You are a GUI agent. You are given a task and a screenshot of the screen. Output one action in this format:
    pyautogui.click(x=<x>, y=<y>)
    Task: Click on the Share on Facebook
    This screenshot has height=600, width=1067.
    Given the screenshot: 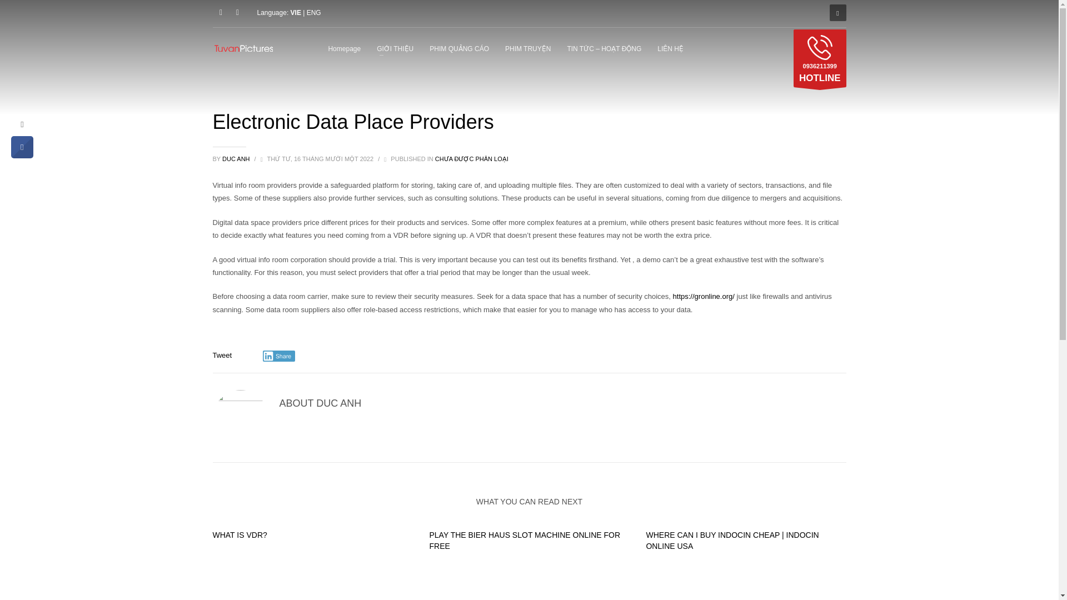 What is the action you would take?
    pyautogui.click(x=22, y=156)
    